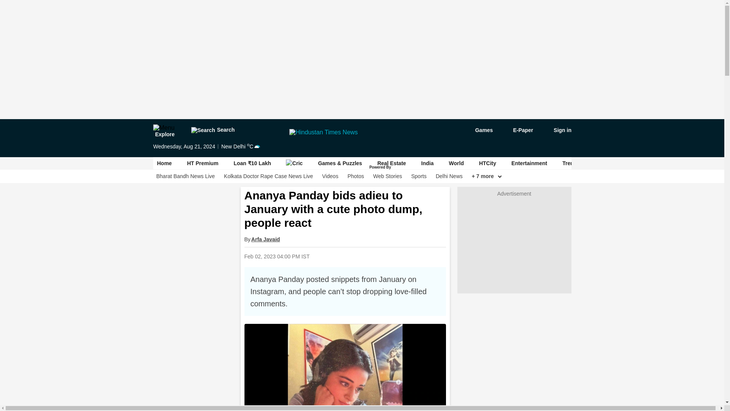  What do you see at coordinates (487, 163) in the screenshot?
I see `HTCity` at bounding box center [487, 163].